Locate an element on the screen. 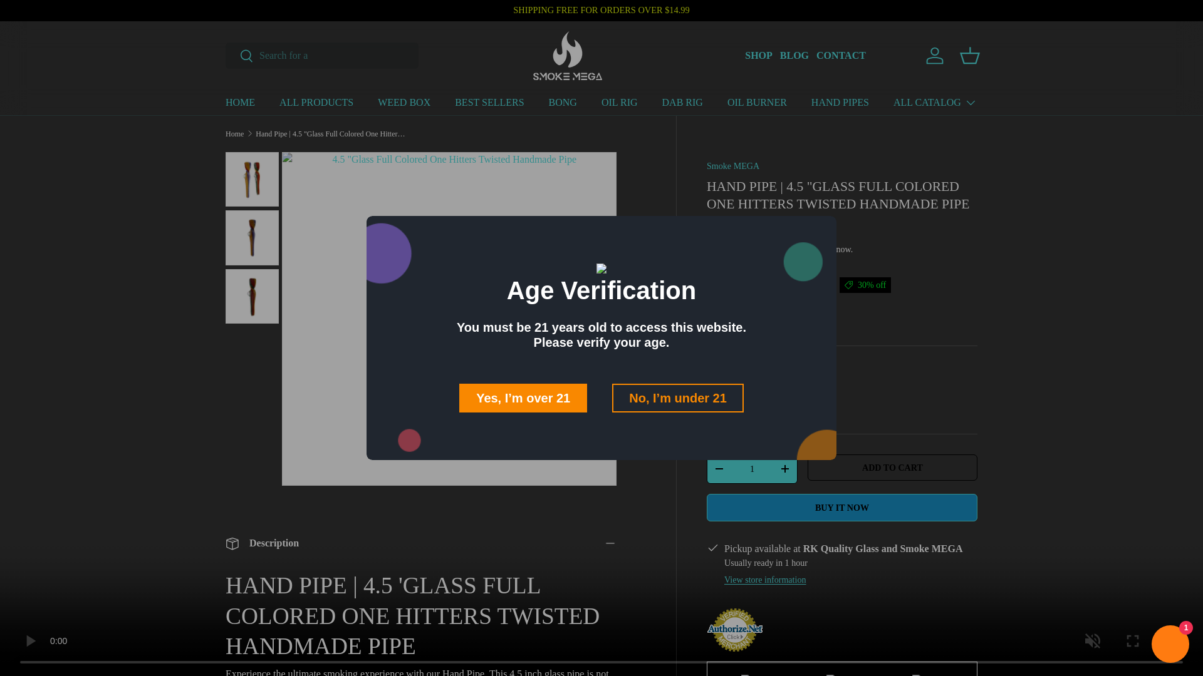  BONG is located at coordinates (563, 101).